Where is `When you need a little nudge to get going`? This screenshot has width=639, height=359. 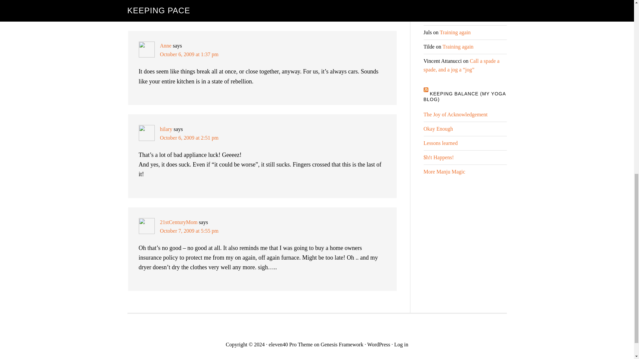 When you need a little nudge to get going is located at coordinates (462, 3).